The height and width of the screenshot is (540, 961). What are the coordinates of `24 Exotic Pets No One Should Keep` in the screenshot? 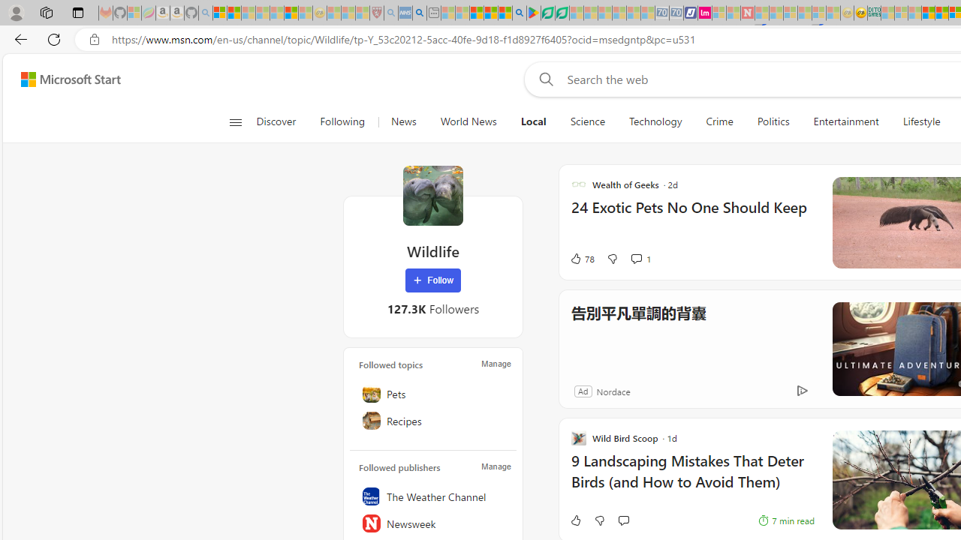 It's located at (692, 214).